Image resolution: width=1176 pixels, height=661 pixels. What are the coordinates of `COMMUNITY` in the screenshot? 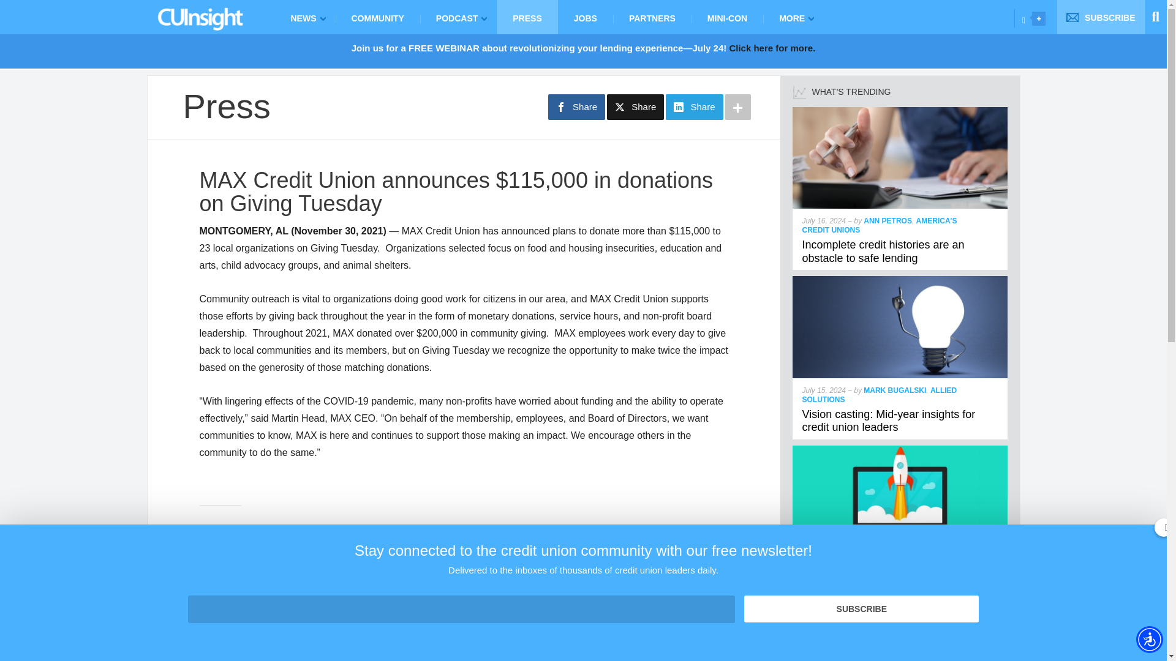 It's located at (377, 17).